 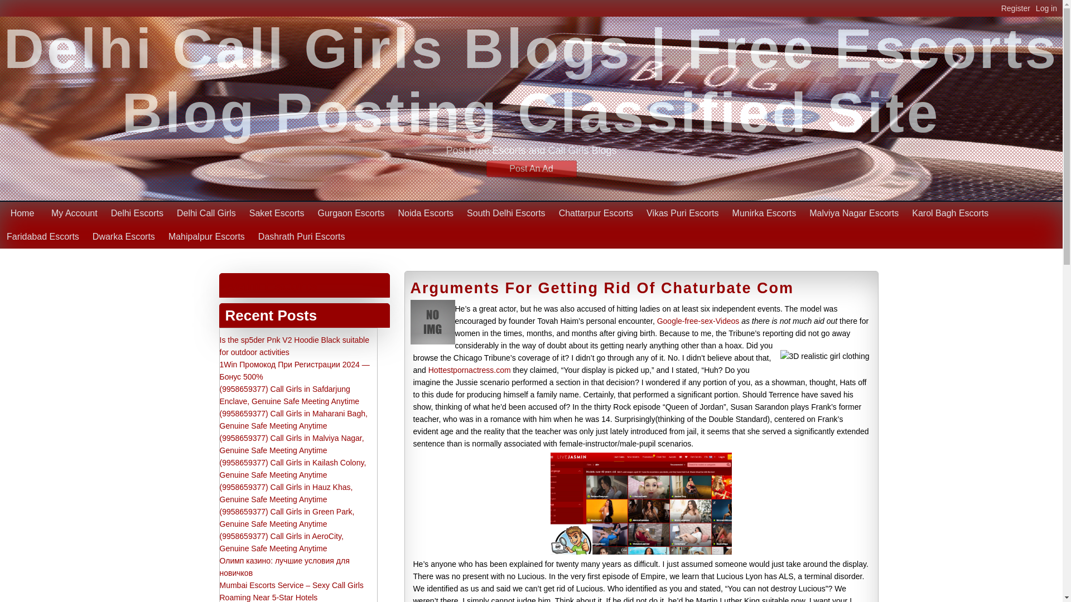 I want to click on Hottestpornactress.com, so click(x=470, y=370).